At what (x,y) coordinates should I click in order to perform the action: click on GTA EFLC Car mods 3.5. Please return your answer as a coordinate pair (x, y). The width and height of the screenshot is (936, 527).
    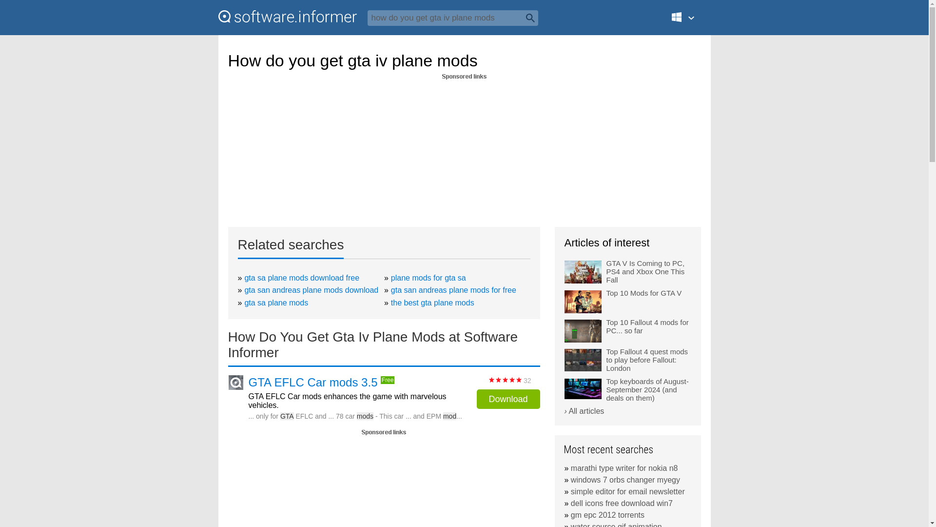
    Looking at the image, I should click on (313, 383).